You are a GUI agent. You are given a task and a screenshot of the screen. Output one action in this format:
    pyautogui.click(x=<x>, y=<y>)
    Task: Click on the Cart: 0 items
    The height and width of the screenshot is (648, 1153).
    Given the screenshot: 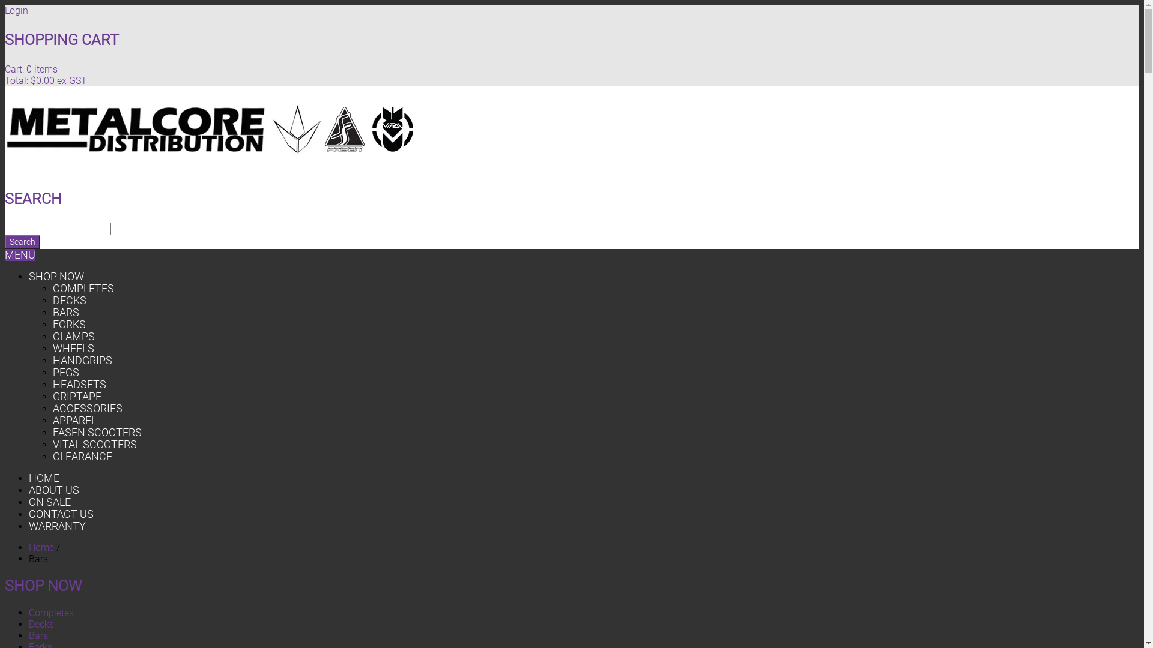 What is the action you would take?
    pyautogui.click(x=31, y=70)
    